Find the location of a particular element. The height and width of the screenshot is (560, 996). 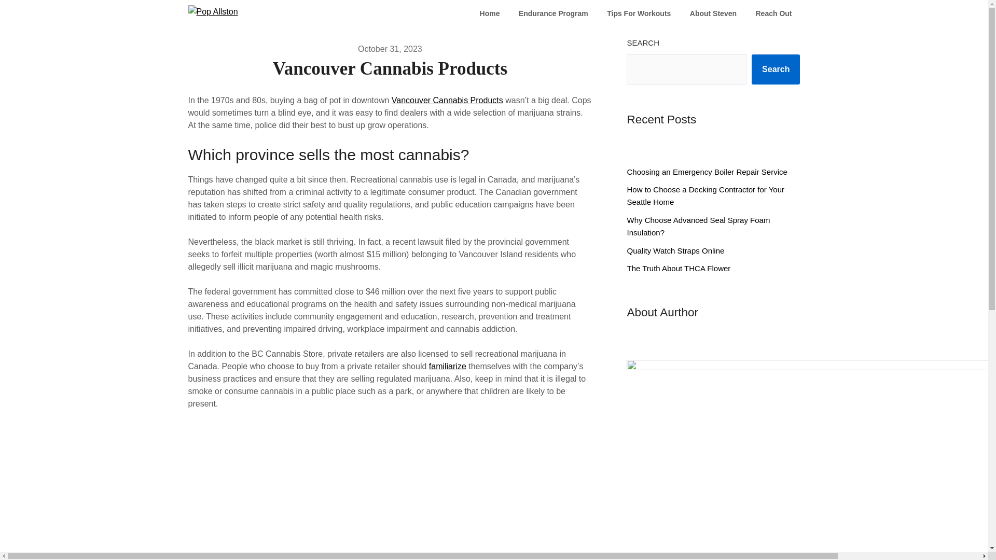

Reach Out is located at coordinates (773, 13).